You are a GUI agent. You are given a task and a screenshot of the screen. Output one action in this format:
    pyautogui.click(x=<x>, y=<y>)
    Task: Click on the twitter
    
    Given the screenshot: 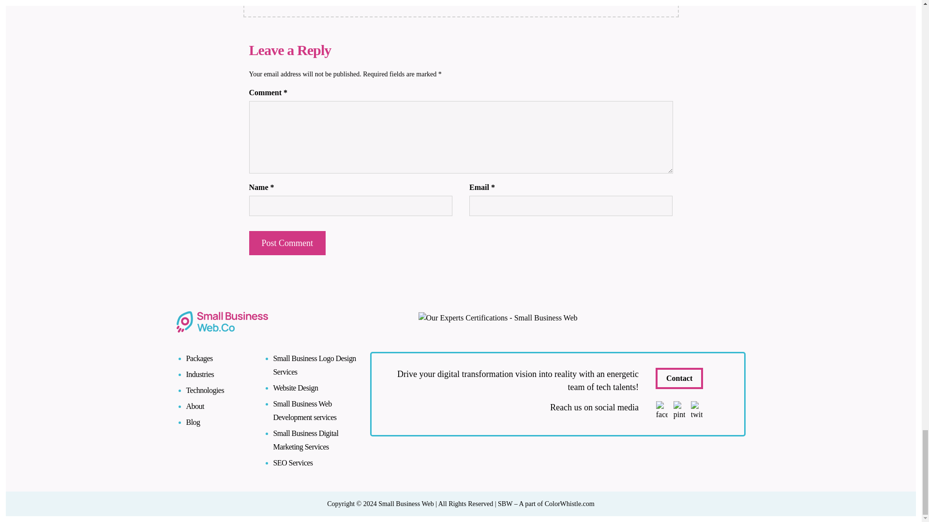 What is the action you would take?
    pyautogui.click(x=697, y=411)
    